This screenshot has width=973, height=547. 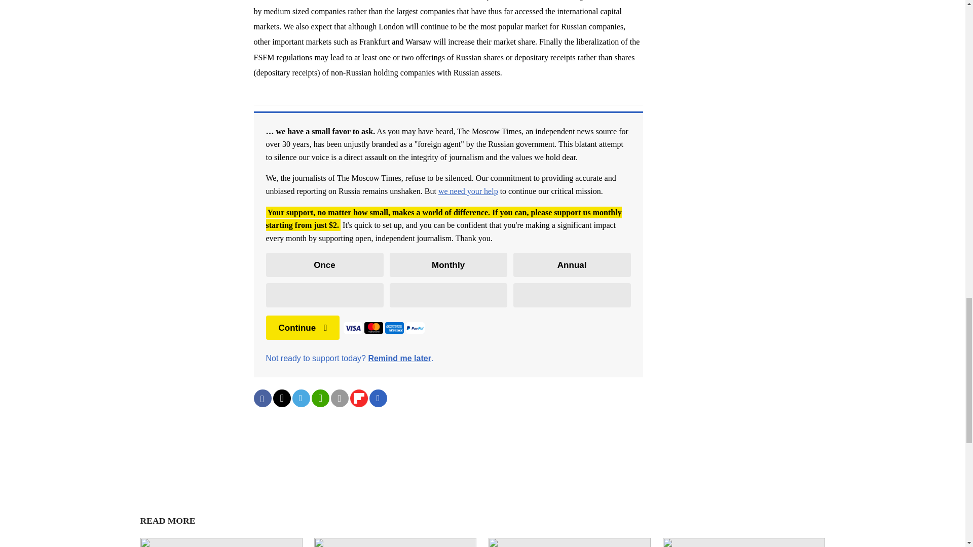 I want to click on we need your help, so click(x=468, y=191).